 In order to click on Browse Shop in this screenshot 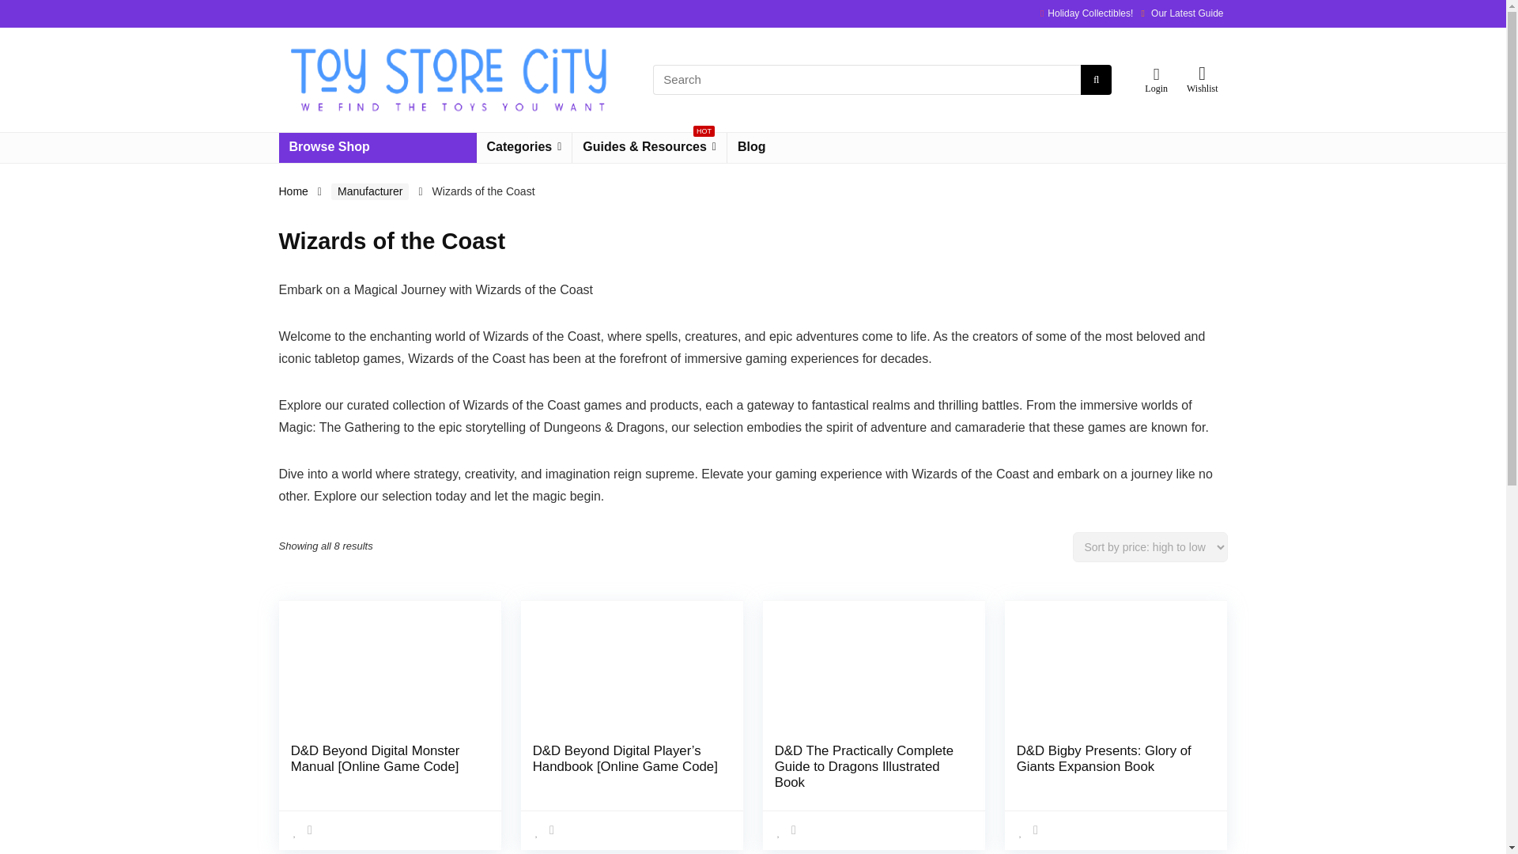, I will do `click(376, 148)`.